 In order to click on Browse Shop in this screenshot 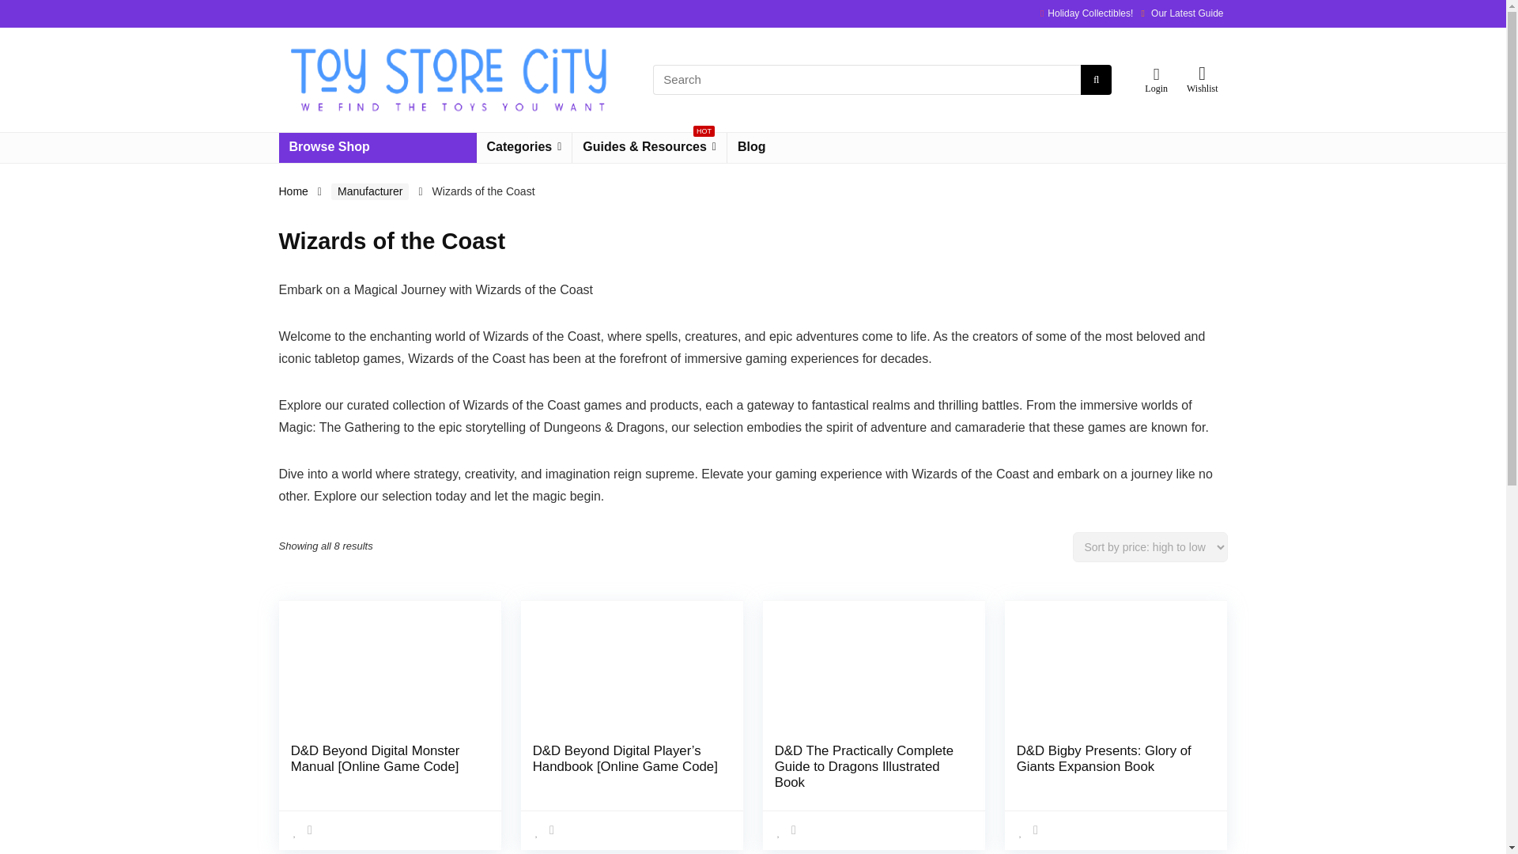, I will do `click(376, 148)`.